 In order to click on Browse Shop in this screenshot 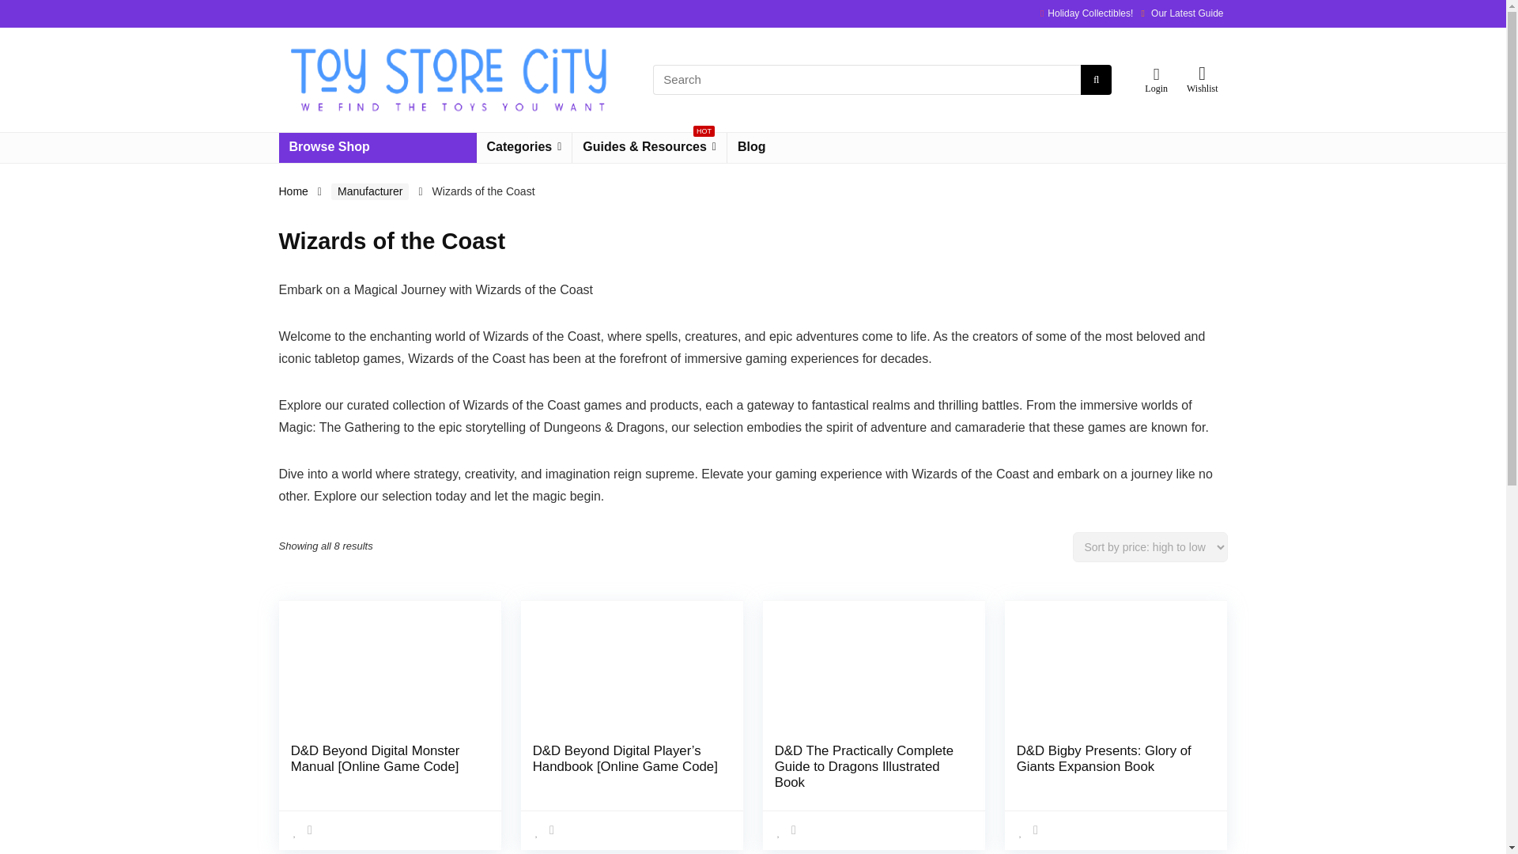, I will do `click(376, 148)`.